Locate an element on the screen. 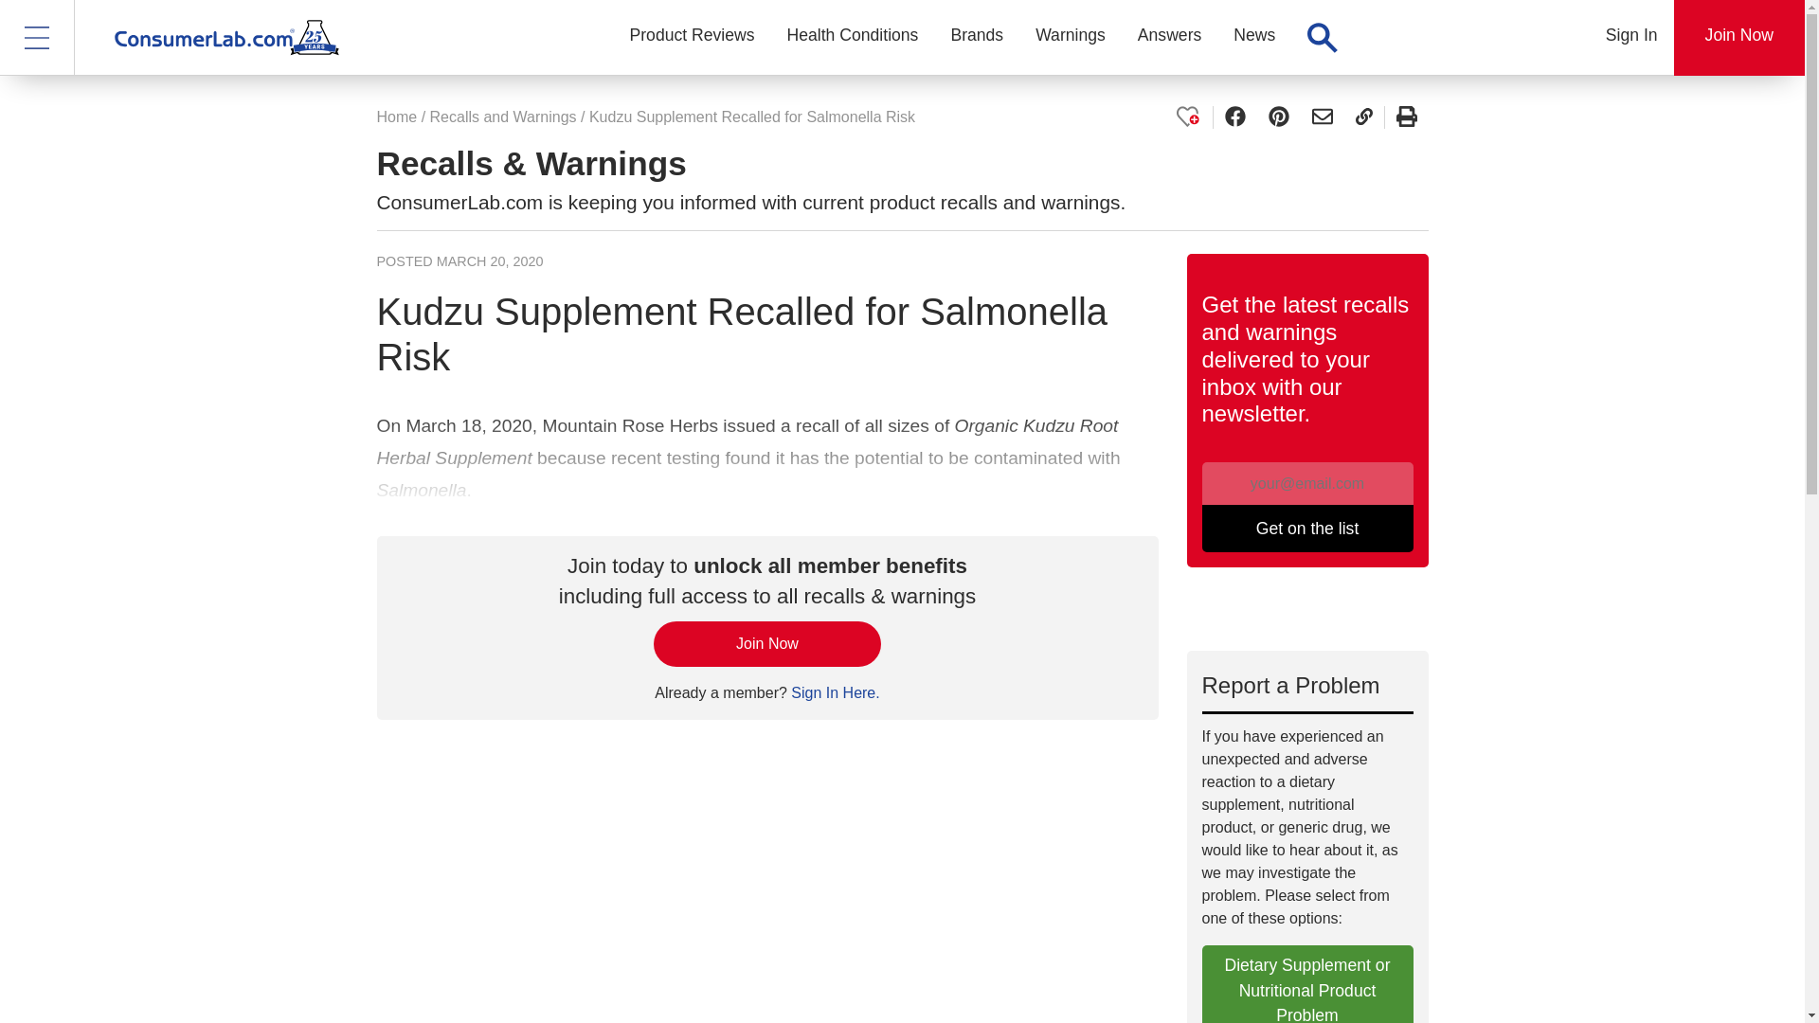  Brands is located at coordinates (976, 38).